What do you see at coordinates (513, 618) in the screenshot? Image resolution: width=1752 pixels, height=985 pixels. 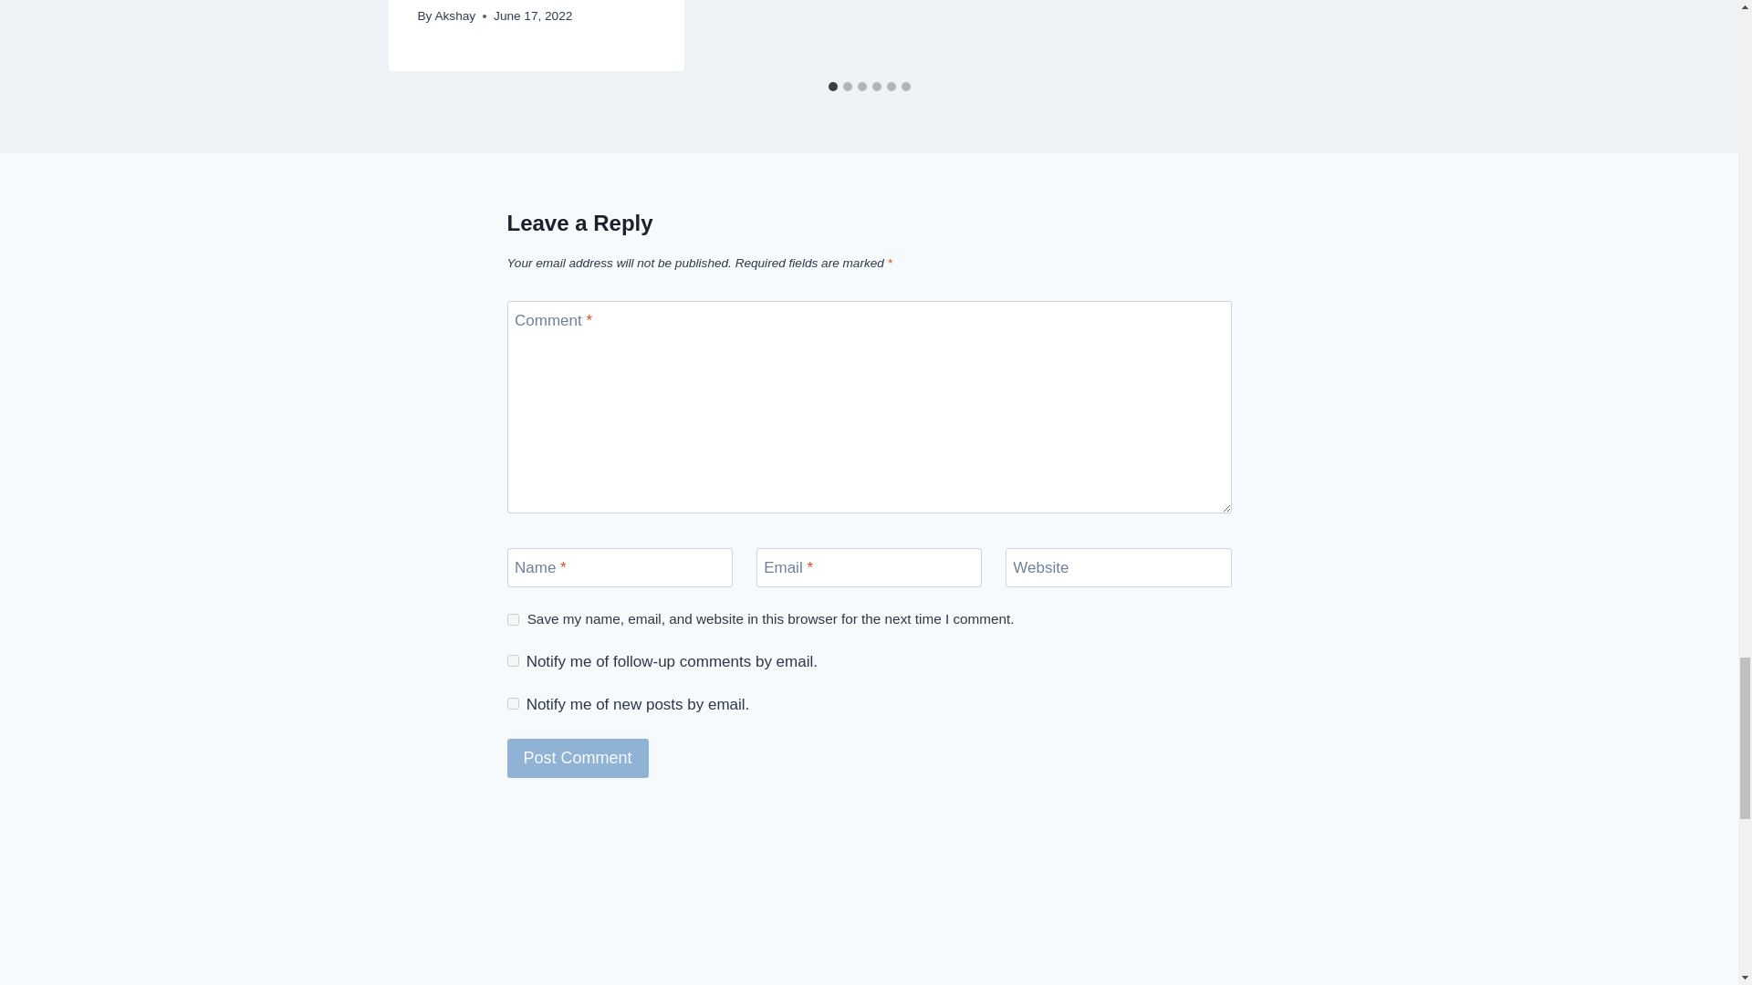 I see `yes` at bounding box center [513, 618].